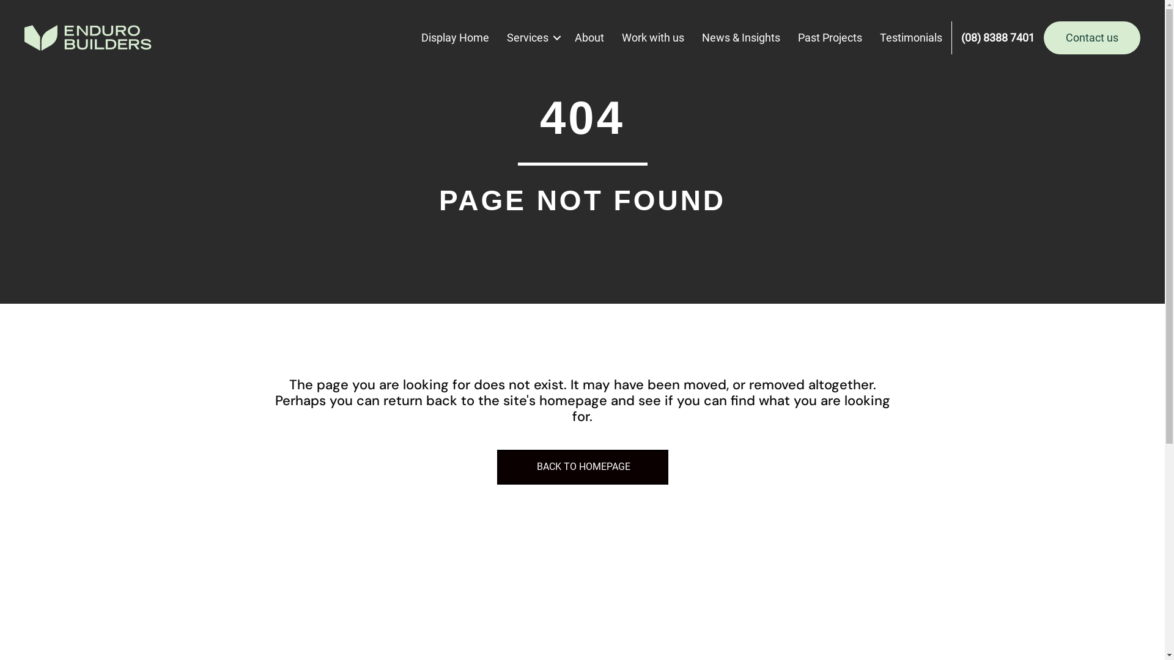 This screenshot has width=1174, height=660. I want to click on (08) 8388 7401, so click(998, 38).